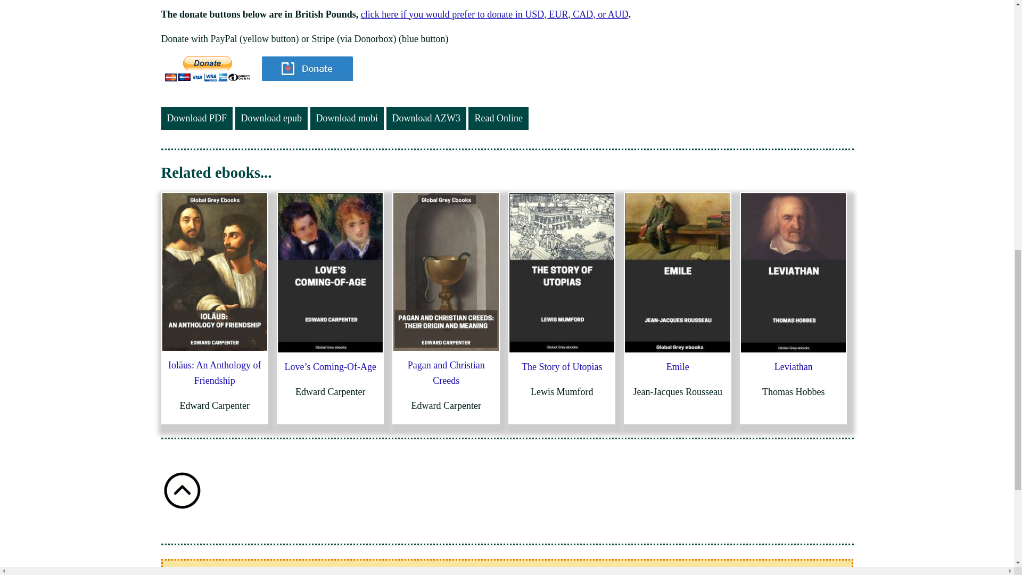 The height and width of the screenshot is (575, 1022). Describe the element at coordinates (498, 118) in the screenshot. I see `Read Online` at that location.